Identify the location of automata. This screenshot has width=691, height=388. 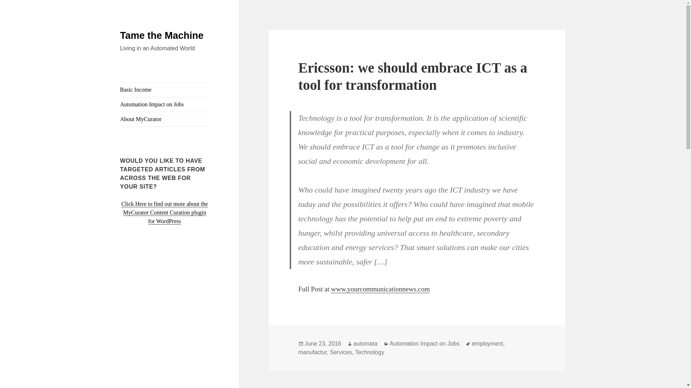
(365, 343).